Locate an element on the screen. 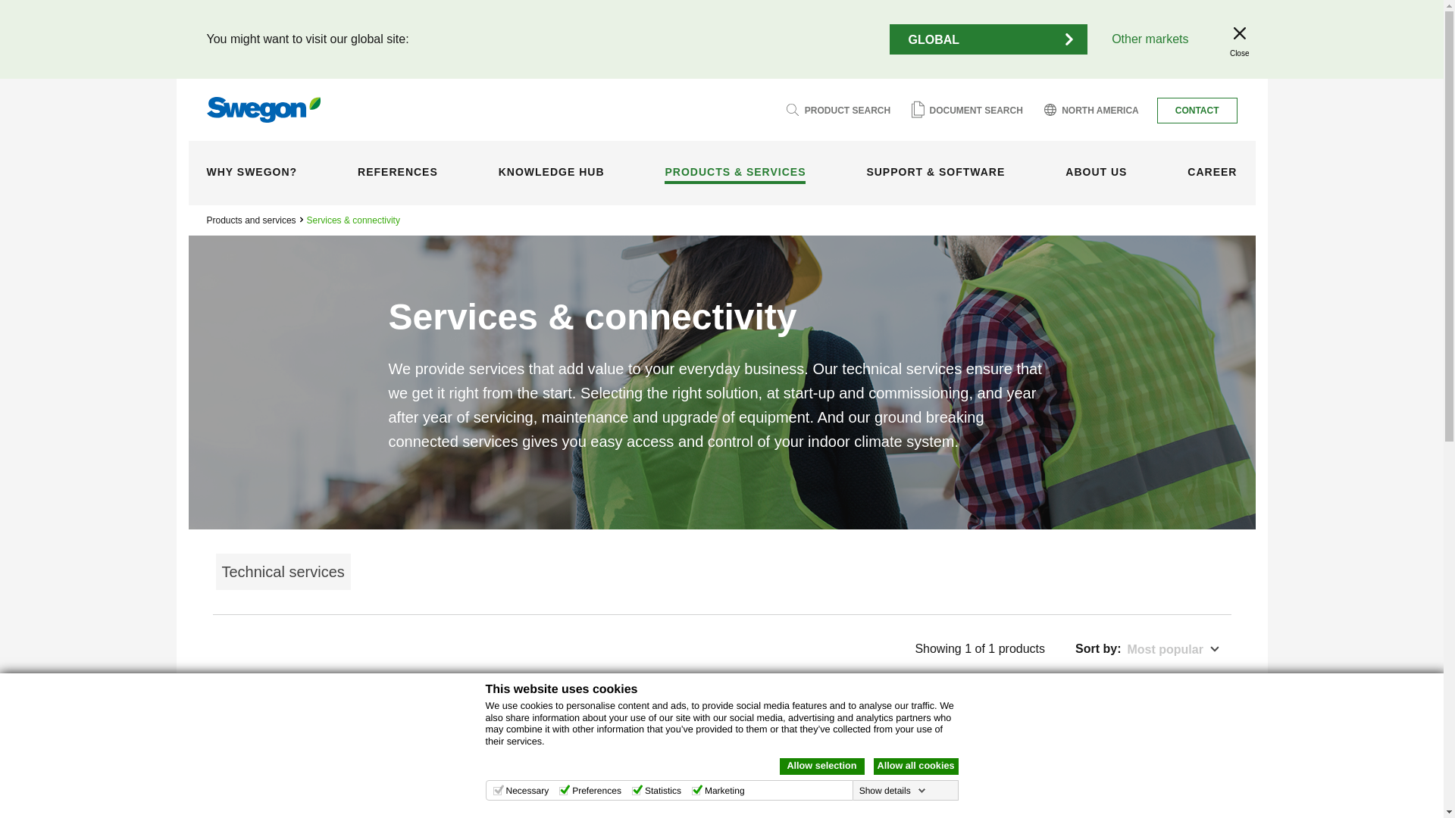 The width and height of the screenshot is (1455, 818). Show details is located at coordinates (893, 790).